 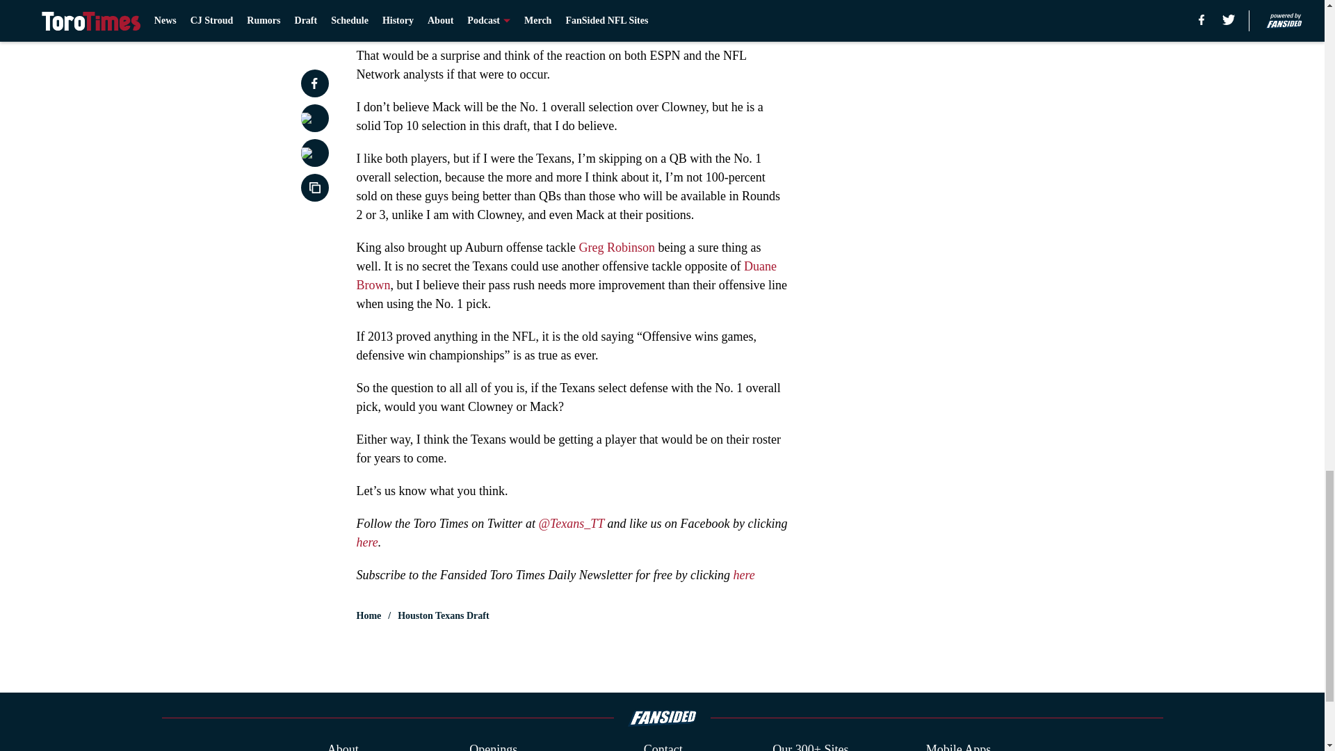 I want to click on Houston Texans Draft, so click(x=443, y=616).